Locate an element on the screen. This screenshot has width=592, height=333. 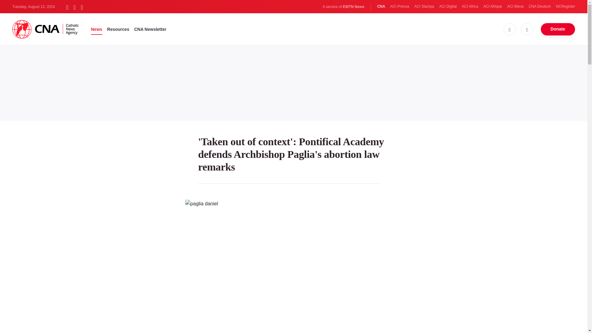
EWTN News is located at coordinates (353, 7).